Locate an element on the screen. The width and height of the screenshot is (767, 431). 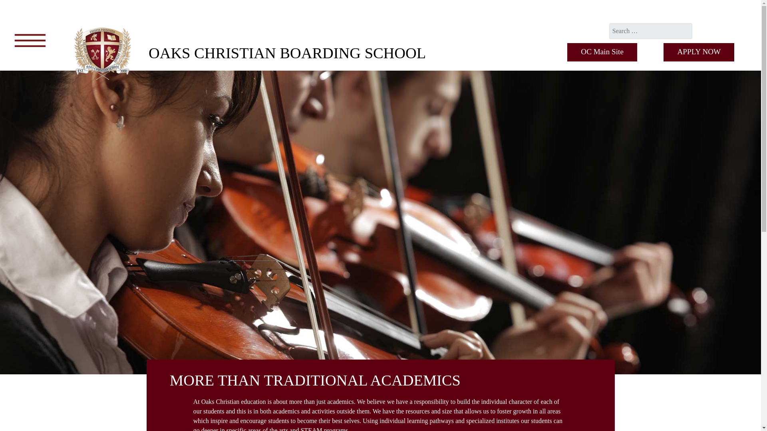
OC Main Site is located at coordinates (602, 52).